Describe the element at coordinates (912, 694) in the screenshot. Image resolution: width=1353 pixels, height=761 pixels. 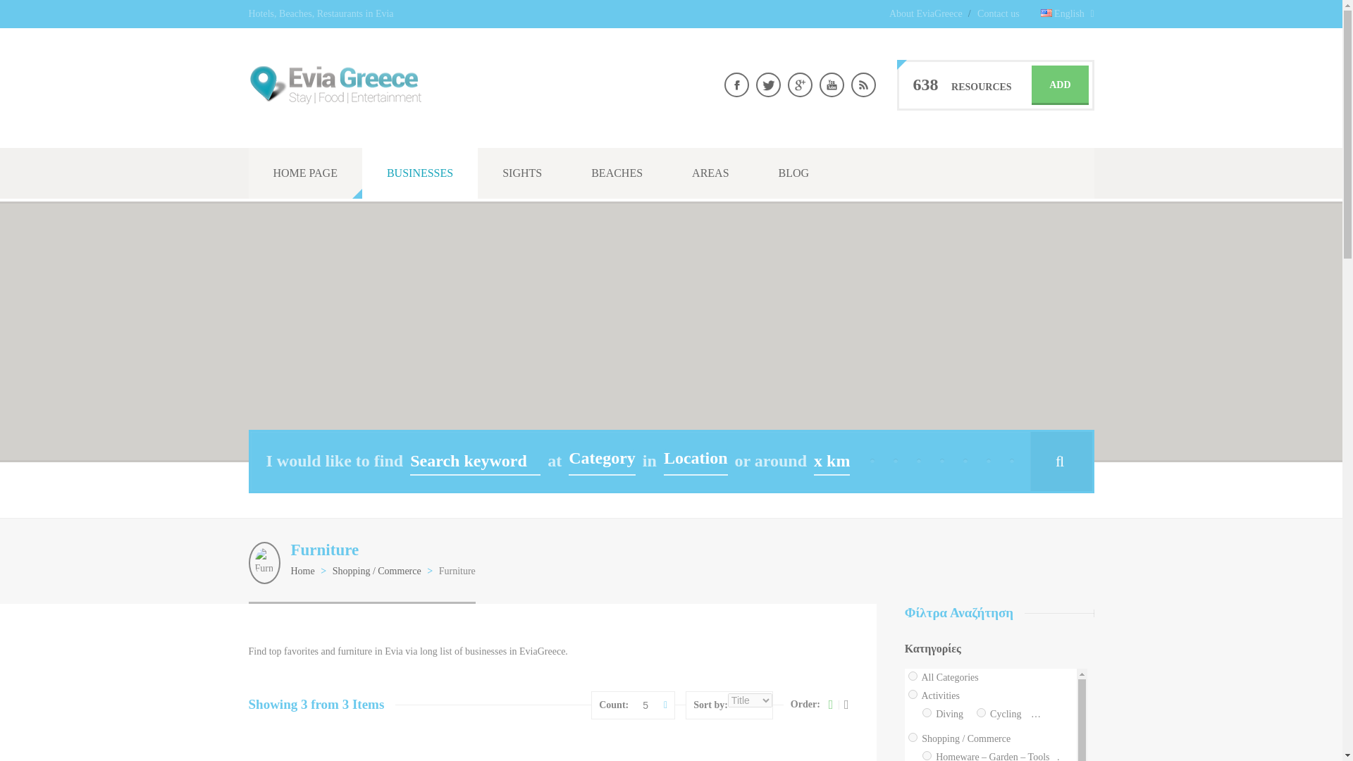
I see `507` at that location.